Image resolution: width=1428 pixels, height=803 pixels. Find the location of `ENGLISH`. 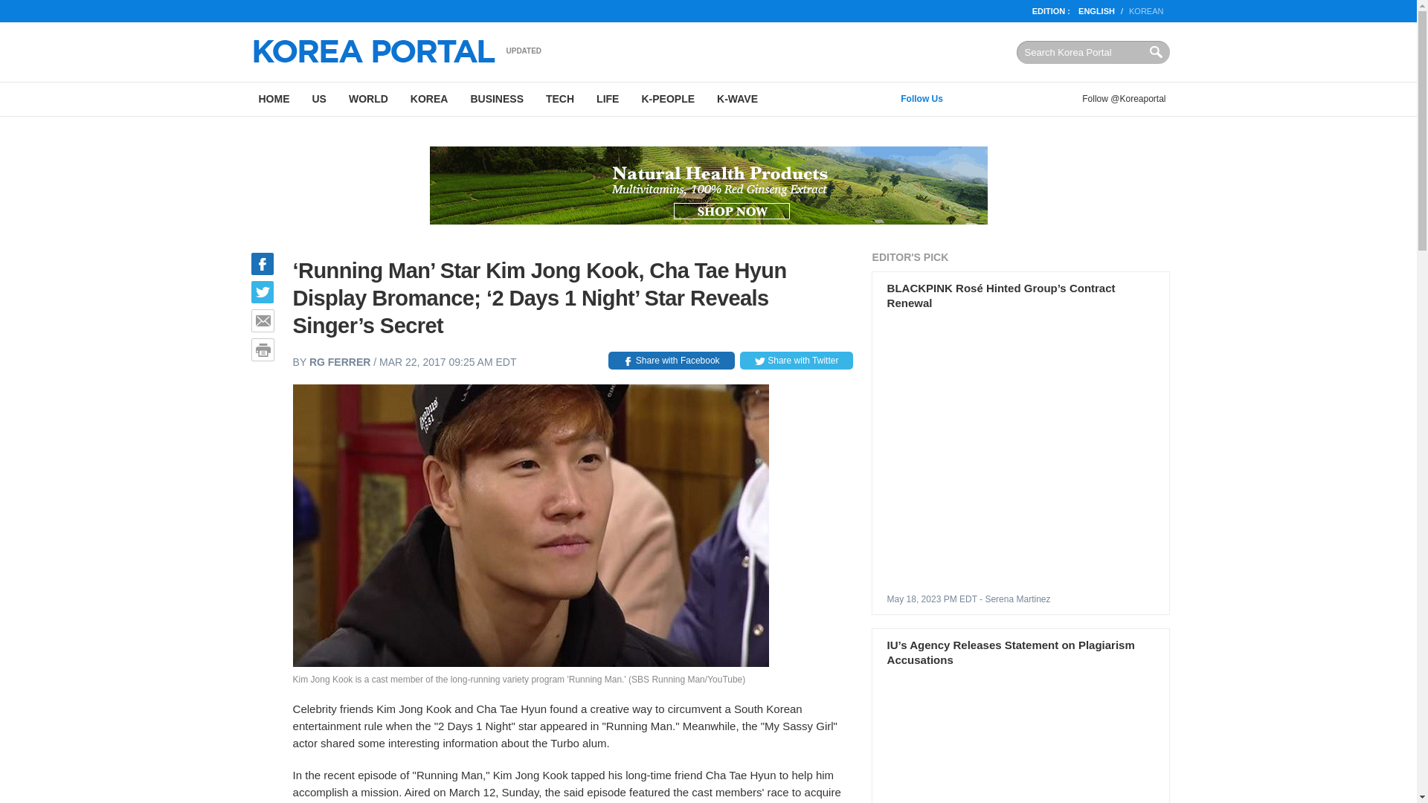

ENGLISH is located at coordinates (1096, 10).